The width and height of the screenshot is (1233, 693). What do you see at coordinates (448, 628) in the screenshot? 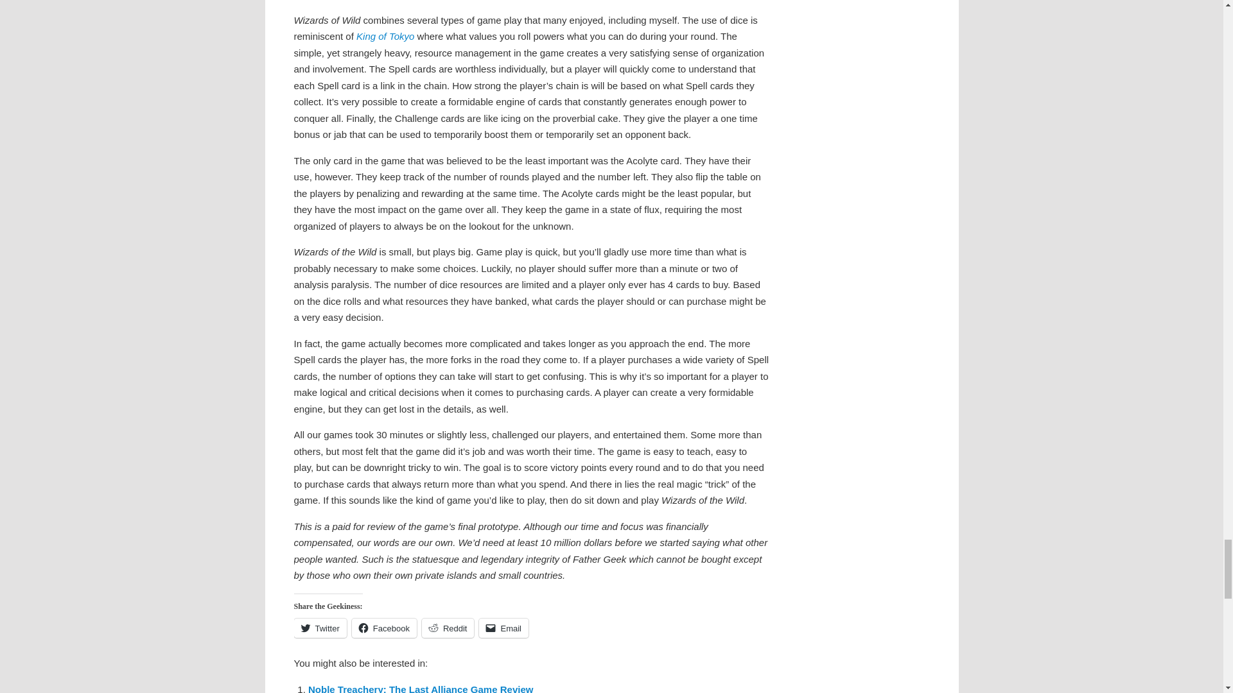
I see `Click to share on Reddit` at bounding box center [448, 628].